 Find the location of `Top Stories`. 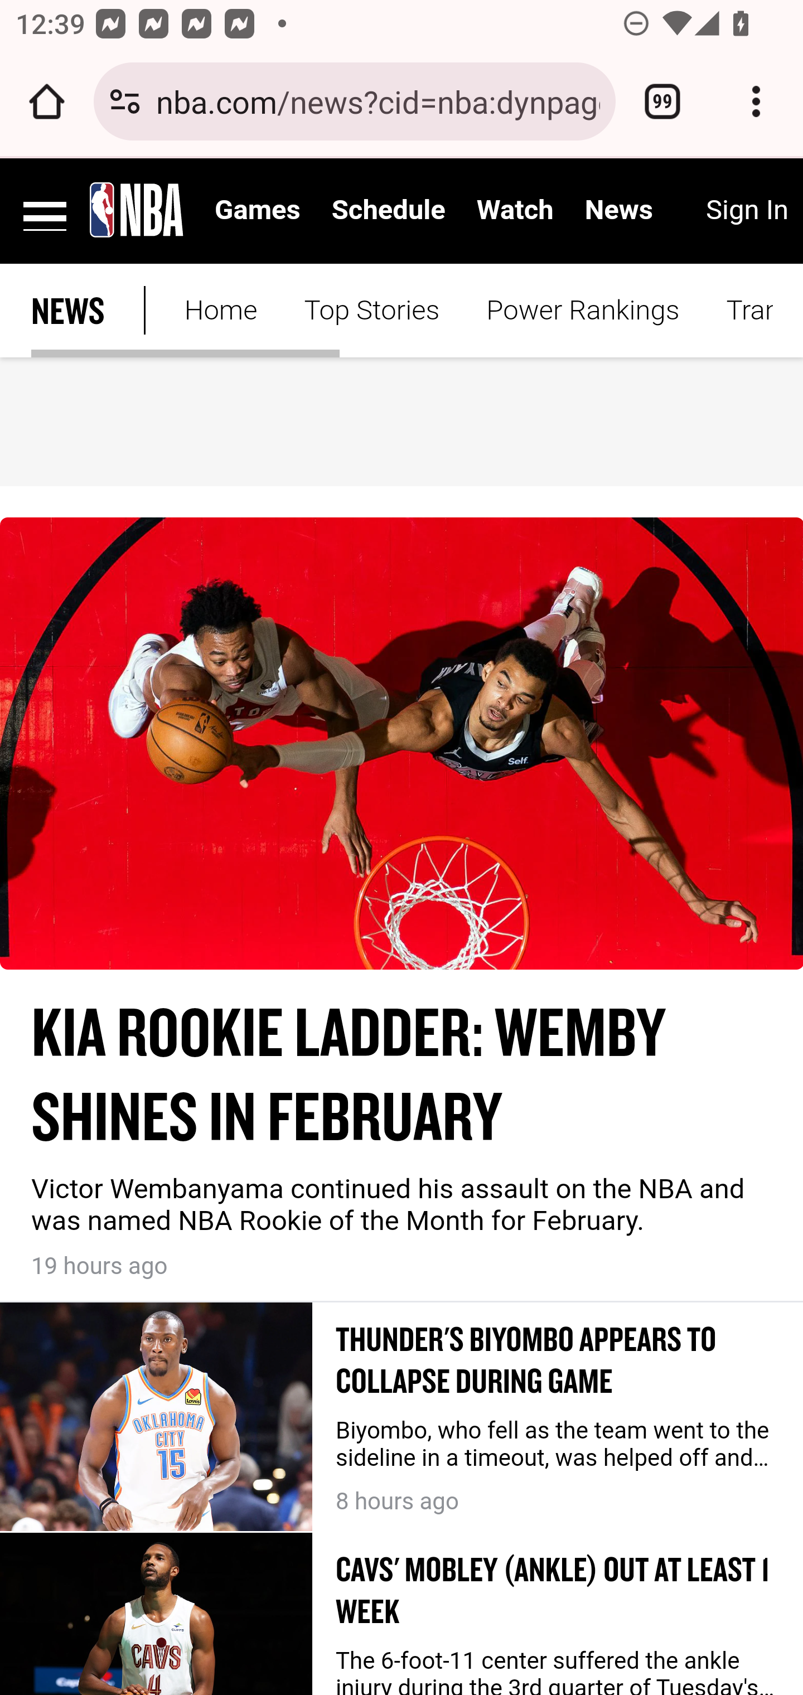

Top Stories is located at coordinates (371, 310).